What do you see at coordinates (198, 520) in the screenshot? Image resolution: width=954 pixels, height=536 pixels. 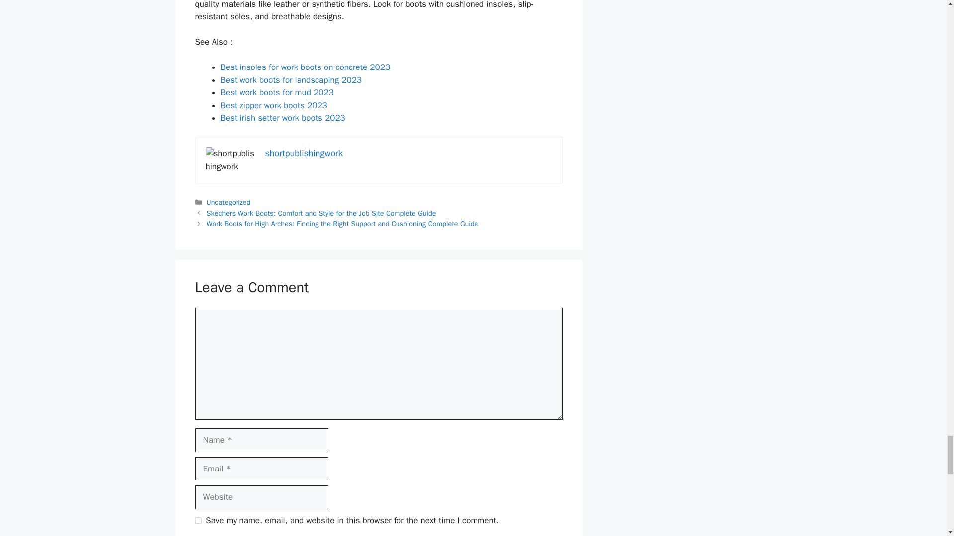 I see `yes` at bounding box center [198, 520].